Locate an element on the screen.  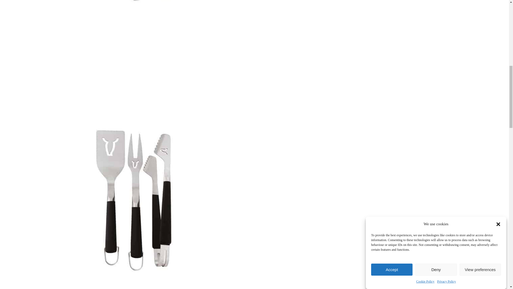
3-PIECE-BBQ-SET is located at coordinates (137, 26).